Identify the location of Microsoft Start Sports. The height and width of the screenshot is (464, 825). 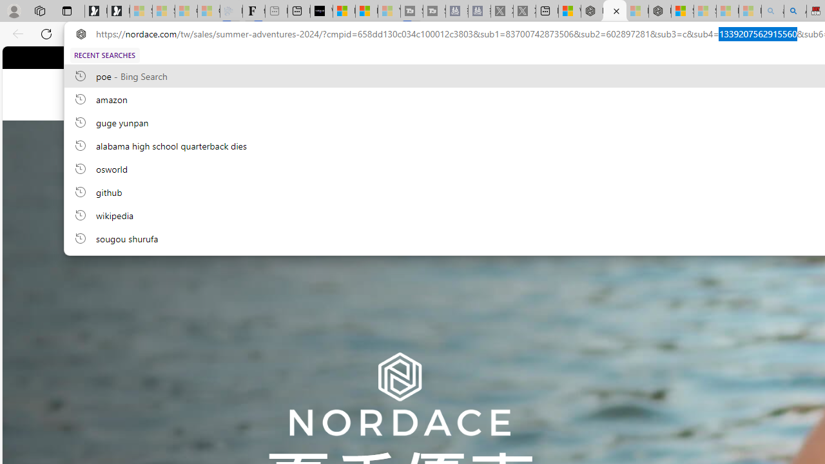
(344, 12).